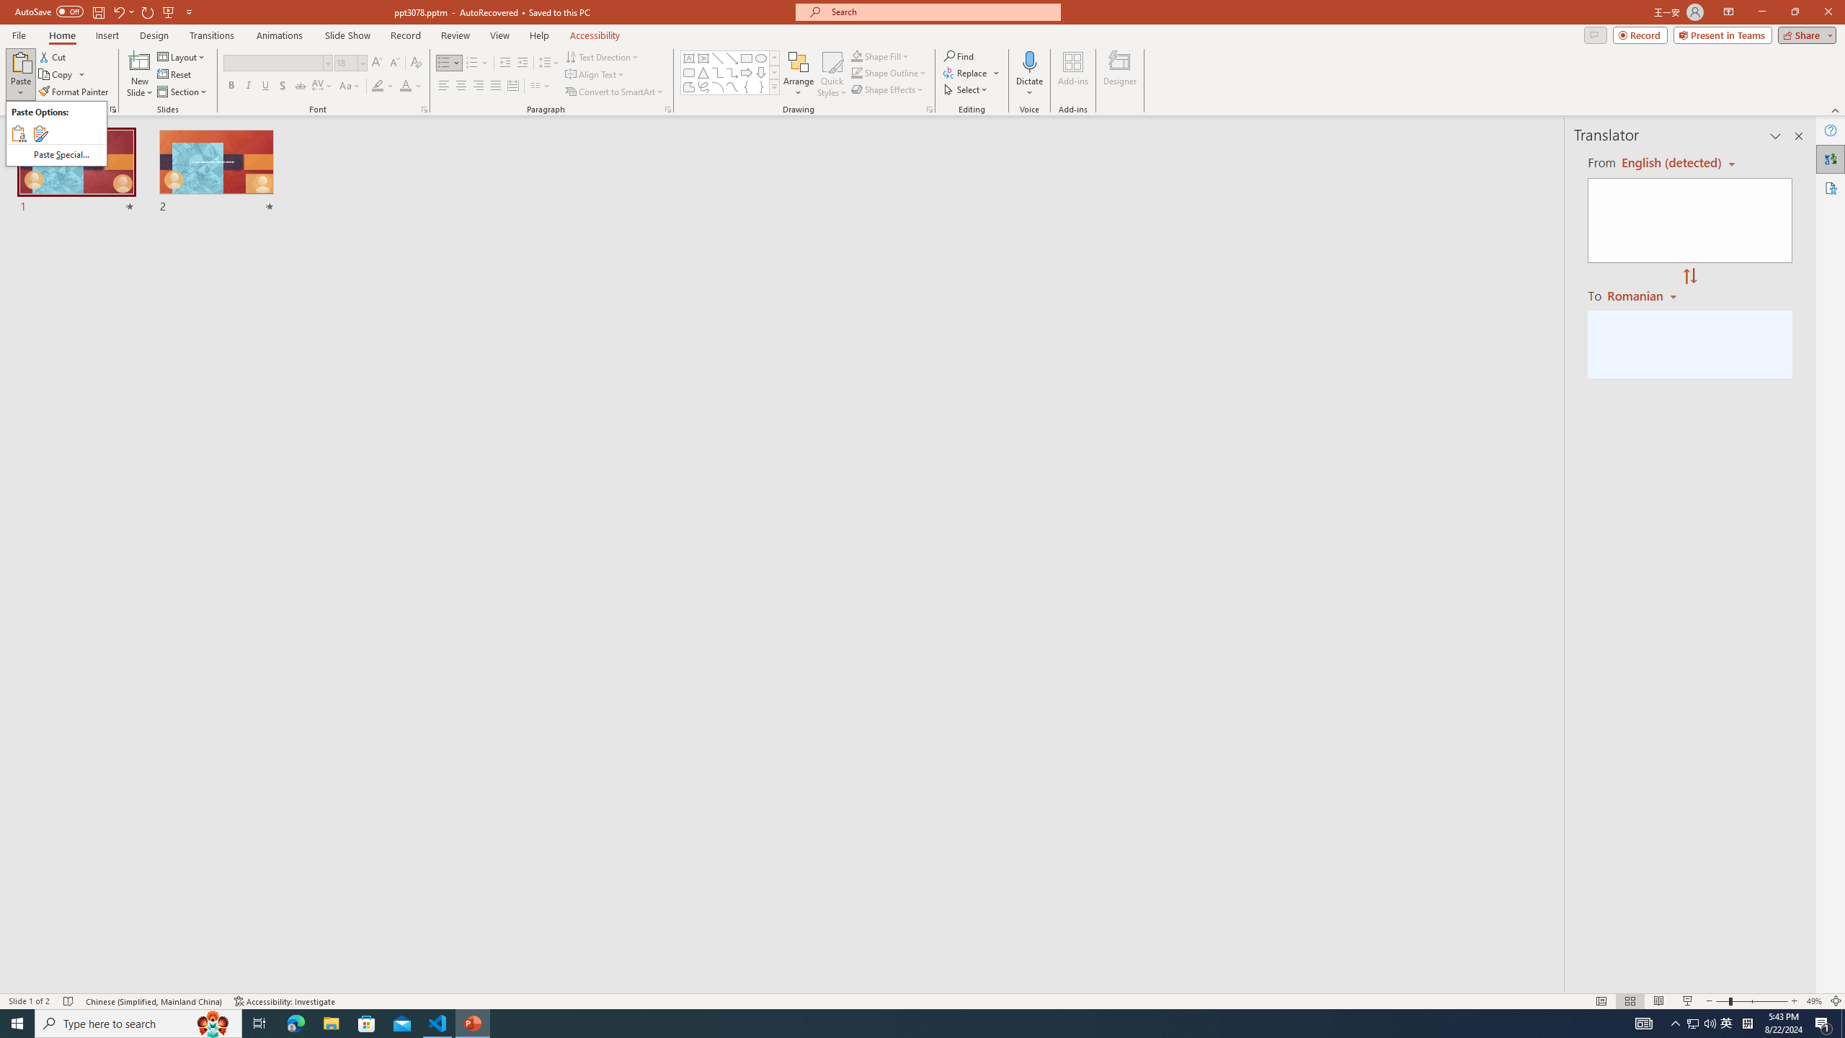  I want to click on Text Box, so click(689, 58).